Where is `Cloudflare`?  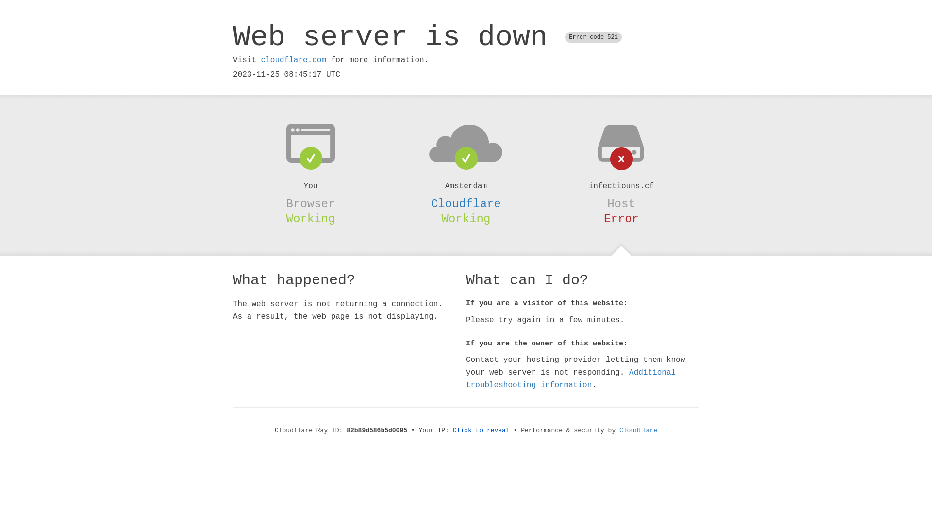 Cloudflare is located at coordinates (638, 431).